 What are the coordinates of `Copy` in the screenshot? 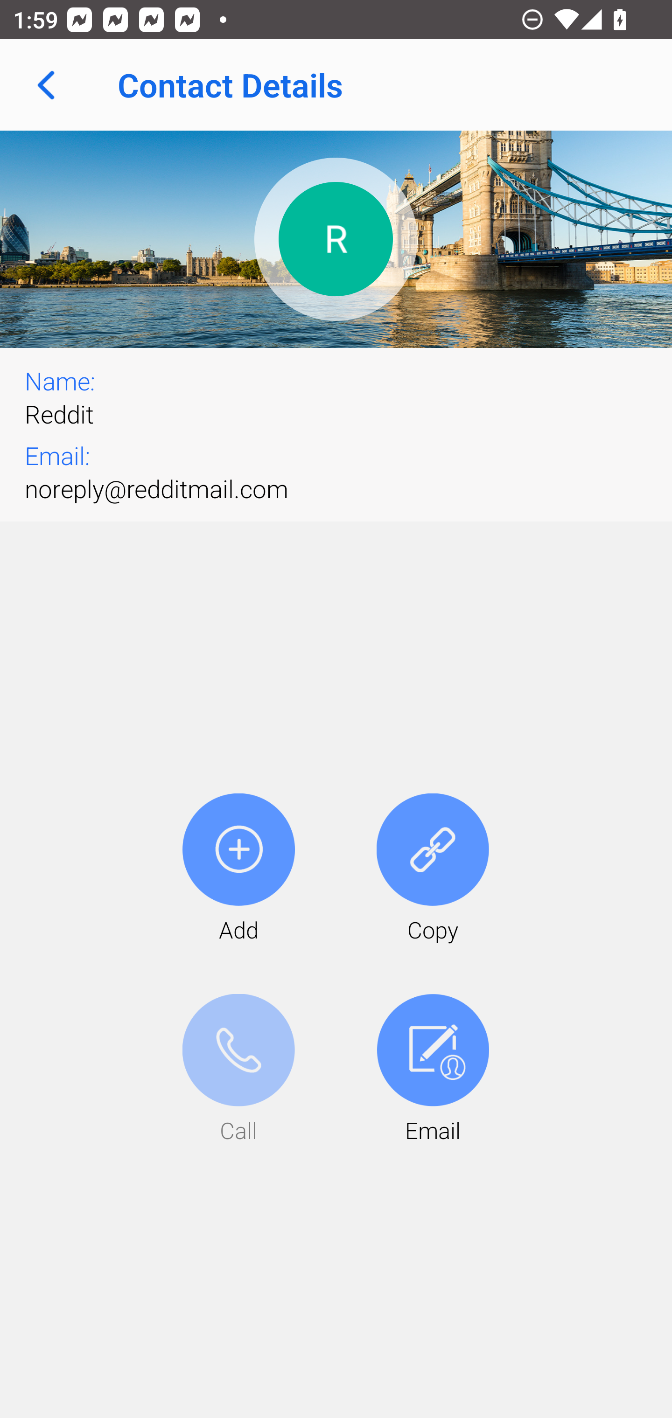 It's located at (433, 869).